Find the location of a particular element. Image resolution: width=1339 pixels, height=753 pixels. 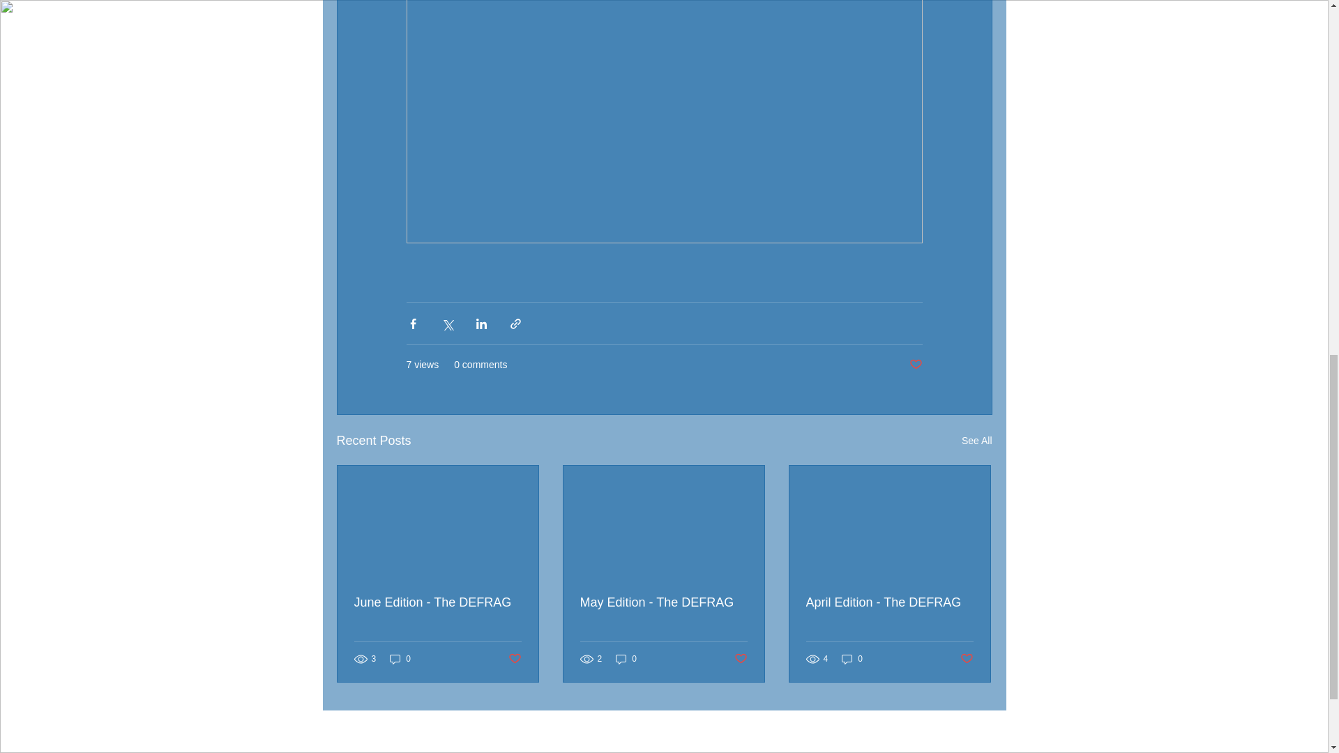

June Edition - The DEFRAG is located at coordinates (438, 602).